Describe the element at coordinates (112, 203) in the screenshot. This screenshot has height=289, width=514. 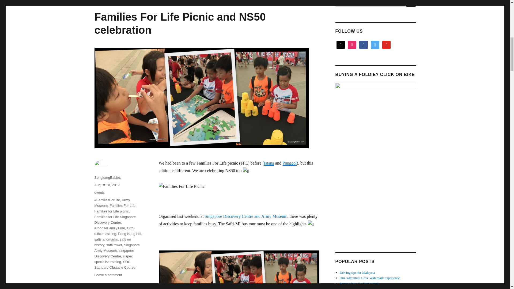
I see `Army Museum` at that location.